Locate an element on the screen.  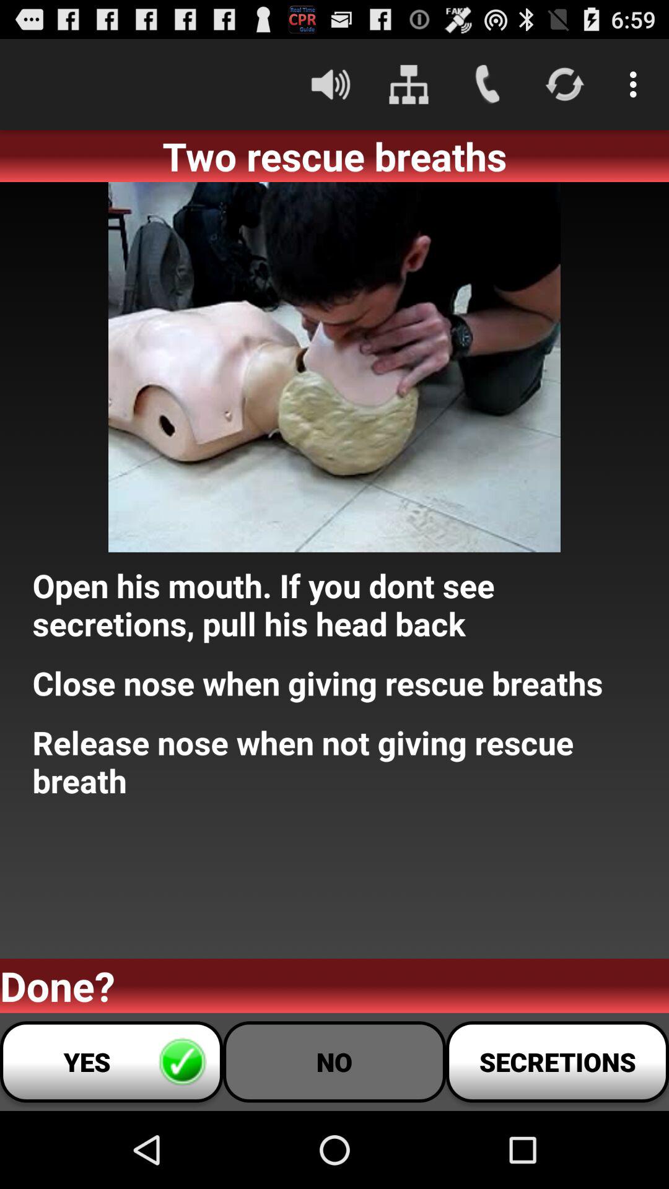
open the icon next to yes button is located at coordinates (334, 1061).